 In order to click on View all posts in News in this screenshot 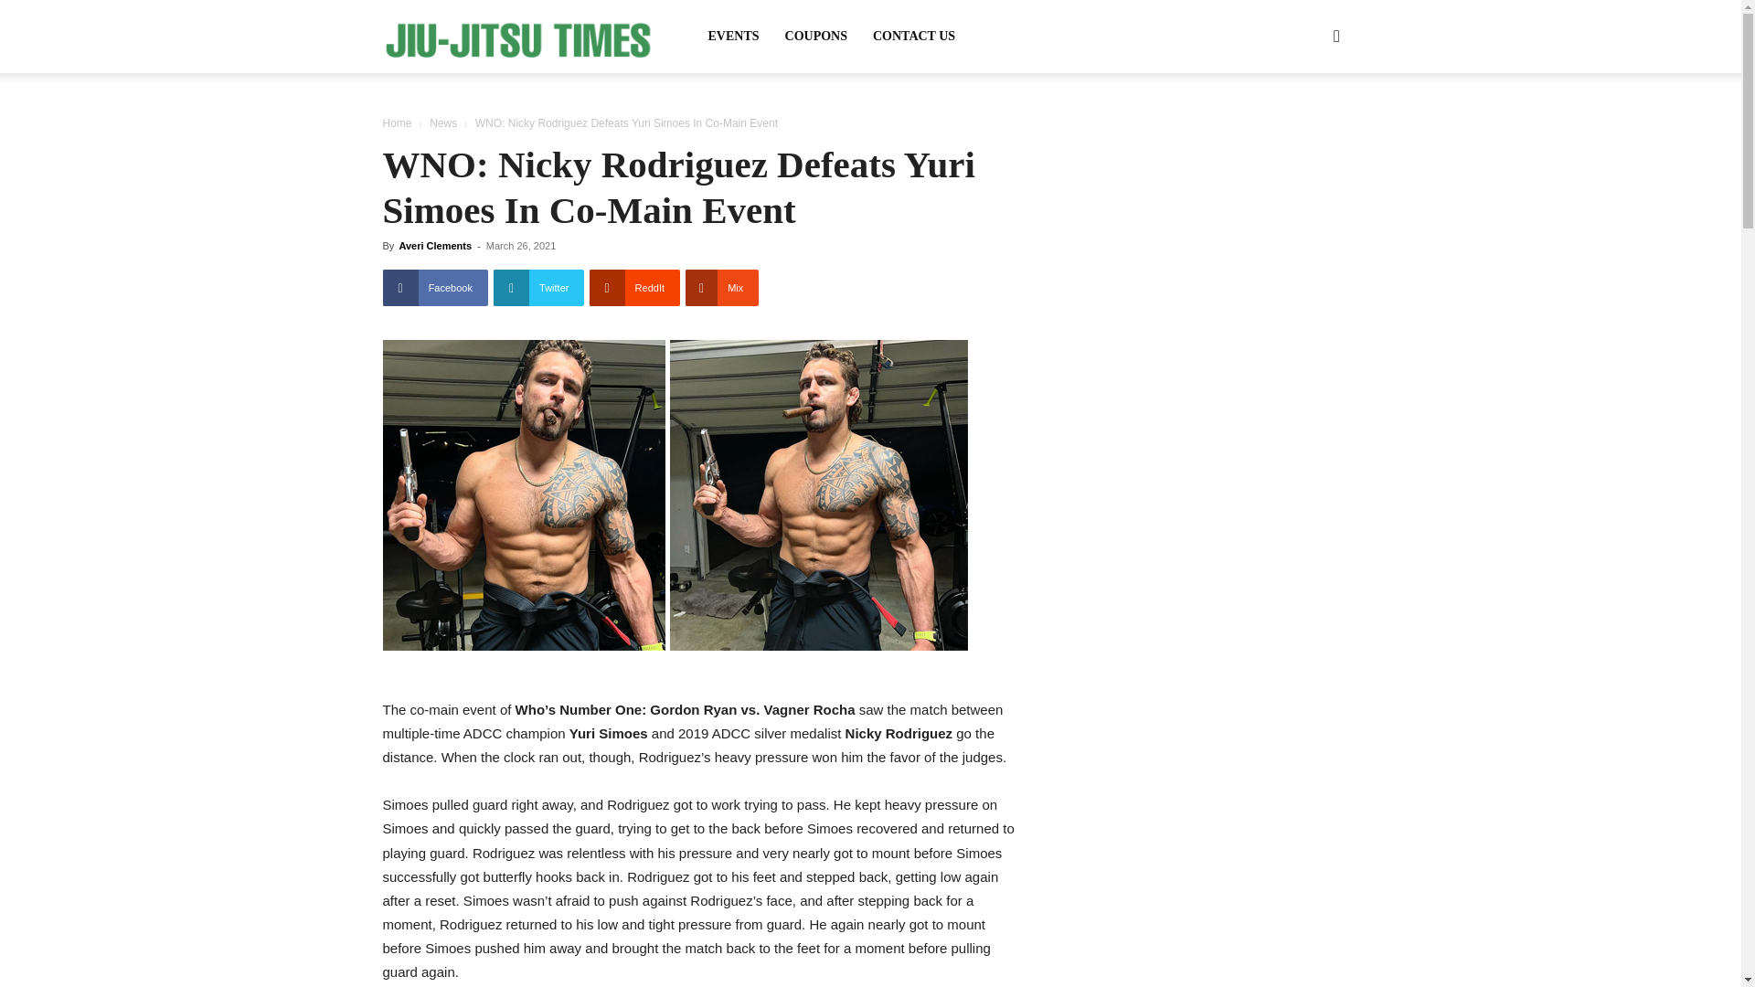, I will do `click(442, 122)`.